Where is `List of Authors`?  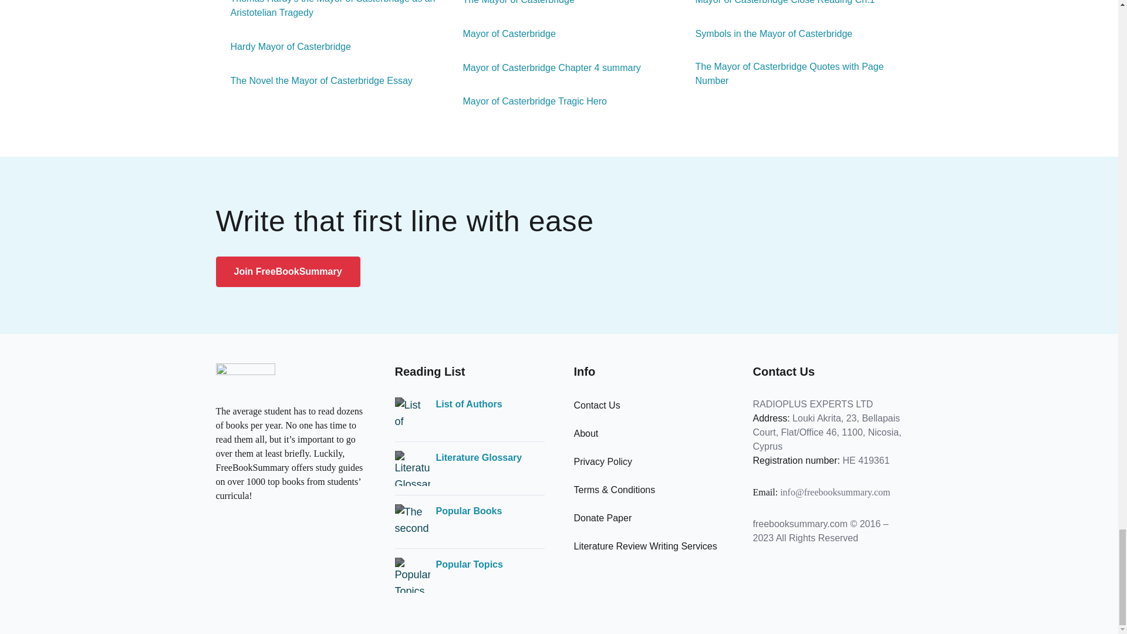
List of Authors is located at coordinates (468, 404).